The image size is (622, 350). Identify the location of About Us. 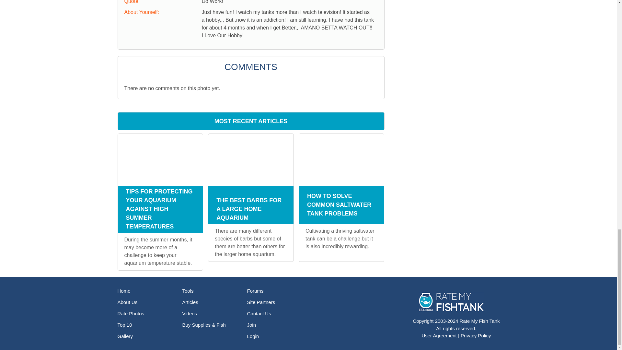
(127, 302).